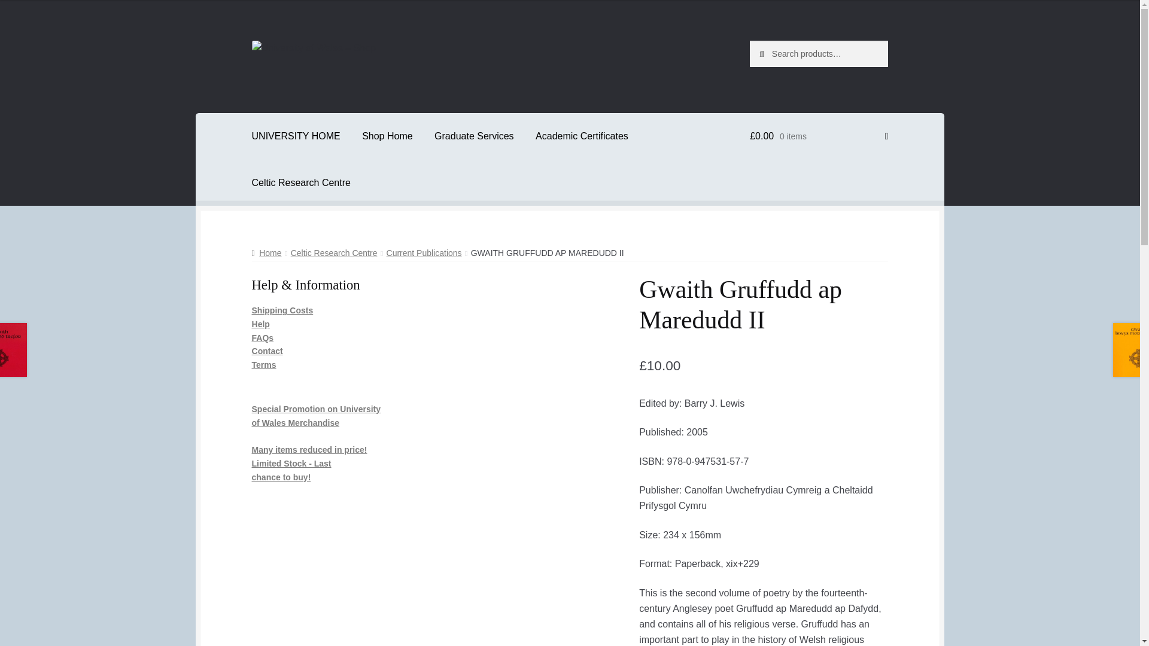 The image size is (1149, 646). I want to click on Celtic Research Centre, so click(334, 252).